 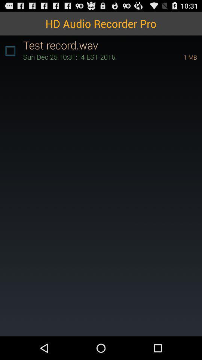 I want to click on select icon to the right of sun dec 25 app, so click(x=180, y=57).